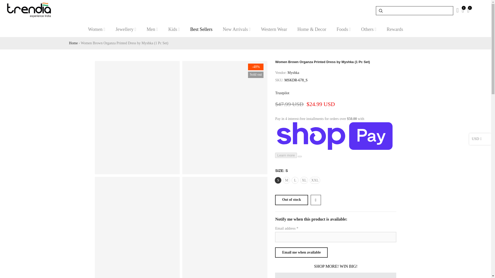 Image resolution: width=495 pixels, height=278 pixels. What do you see at coordinates (301, 253) in the screenshot?
I see `Email me when available` at bounding box center [301, 253].